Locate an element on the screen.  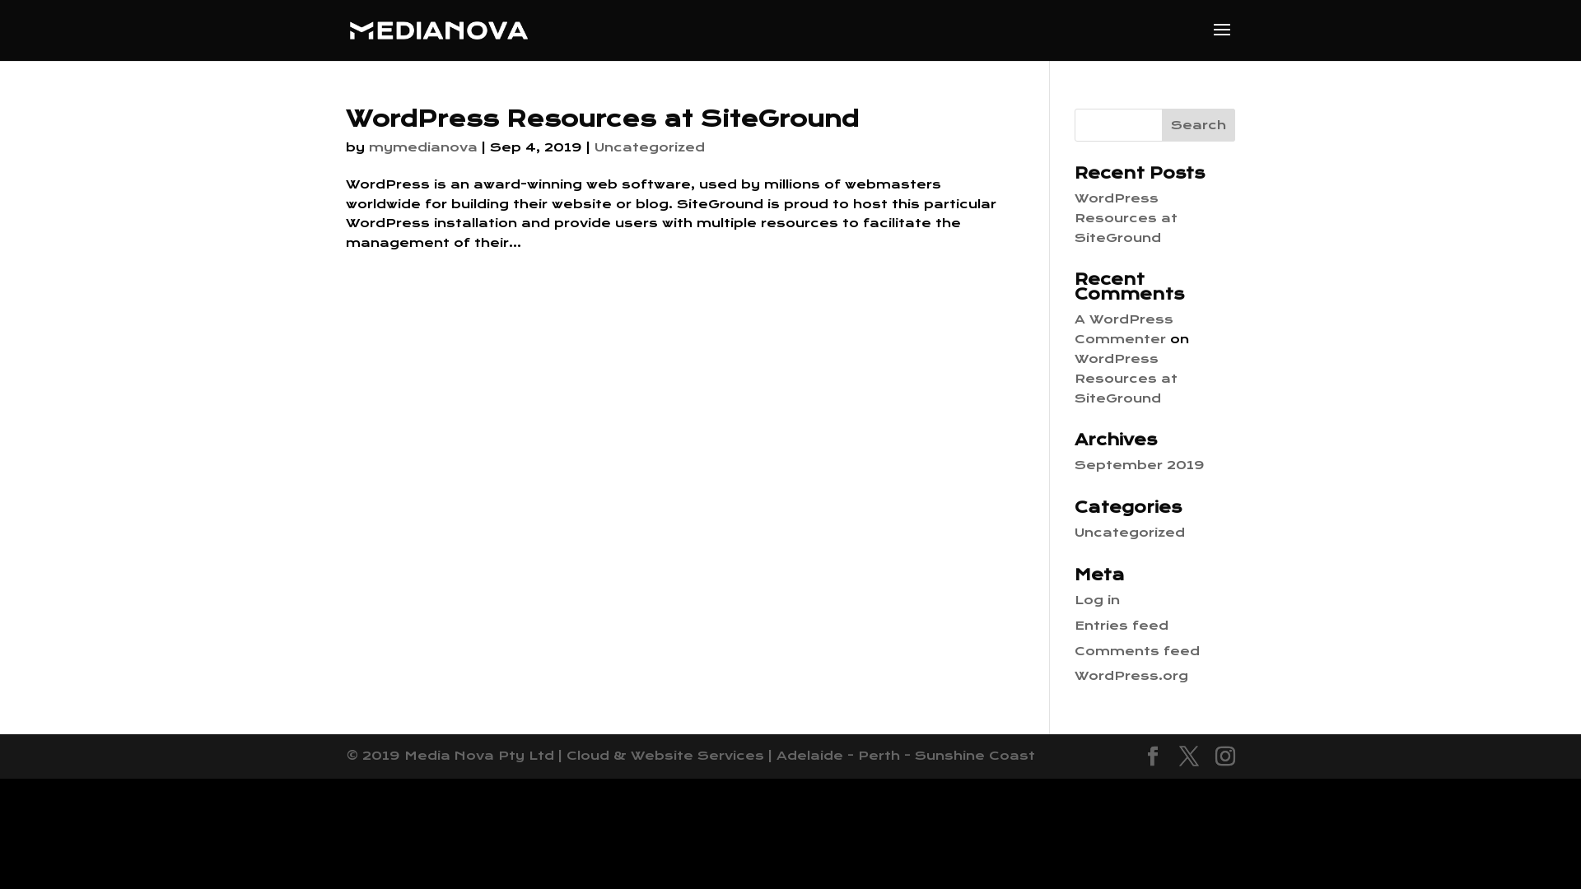
WordPress Resources at SiteGround is located at coordinates (1126, 379).